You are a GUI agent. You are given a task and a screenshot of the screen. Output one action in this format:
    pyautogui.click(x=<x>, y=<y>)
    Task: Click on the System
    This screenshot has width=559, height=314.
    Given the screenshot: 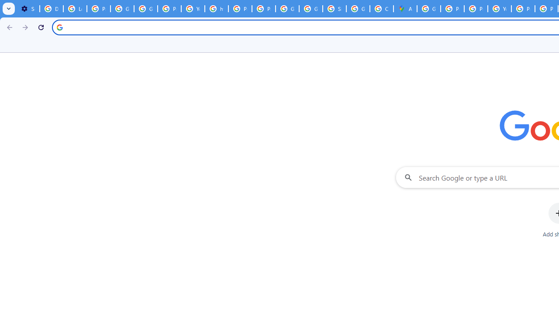 What is the action you would take?
    pyautogui.click(x=4, y=5)
    